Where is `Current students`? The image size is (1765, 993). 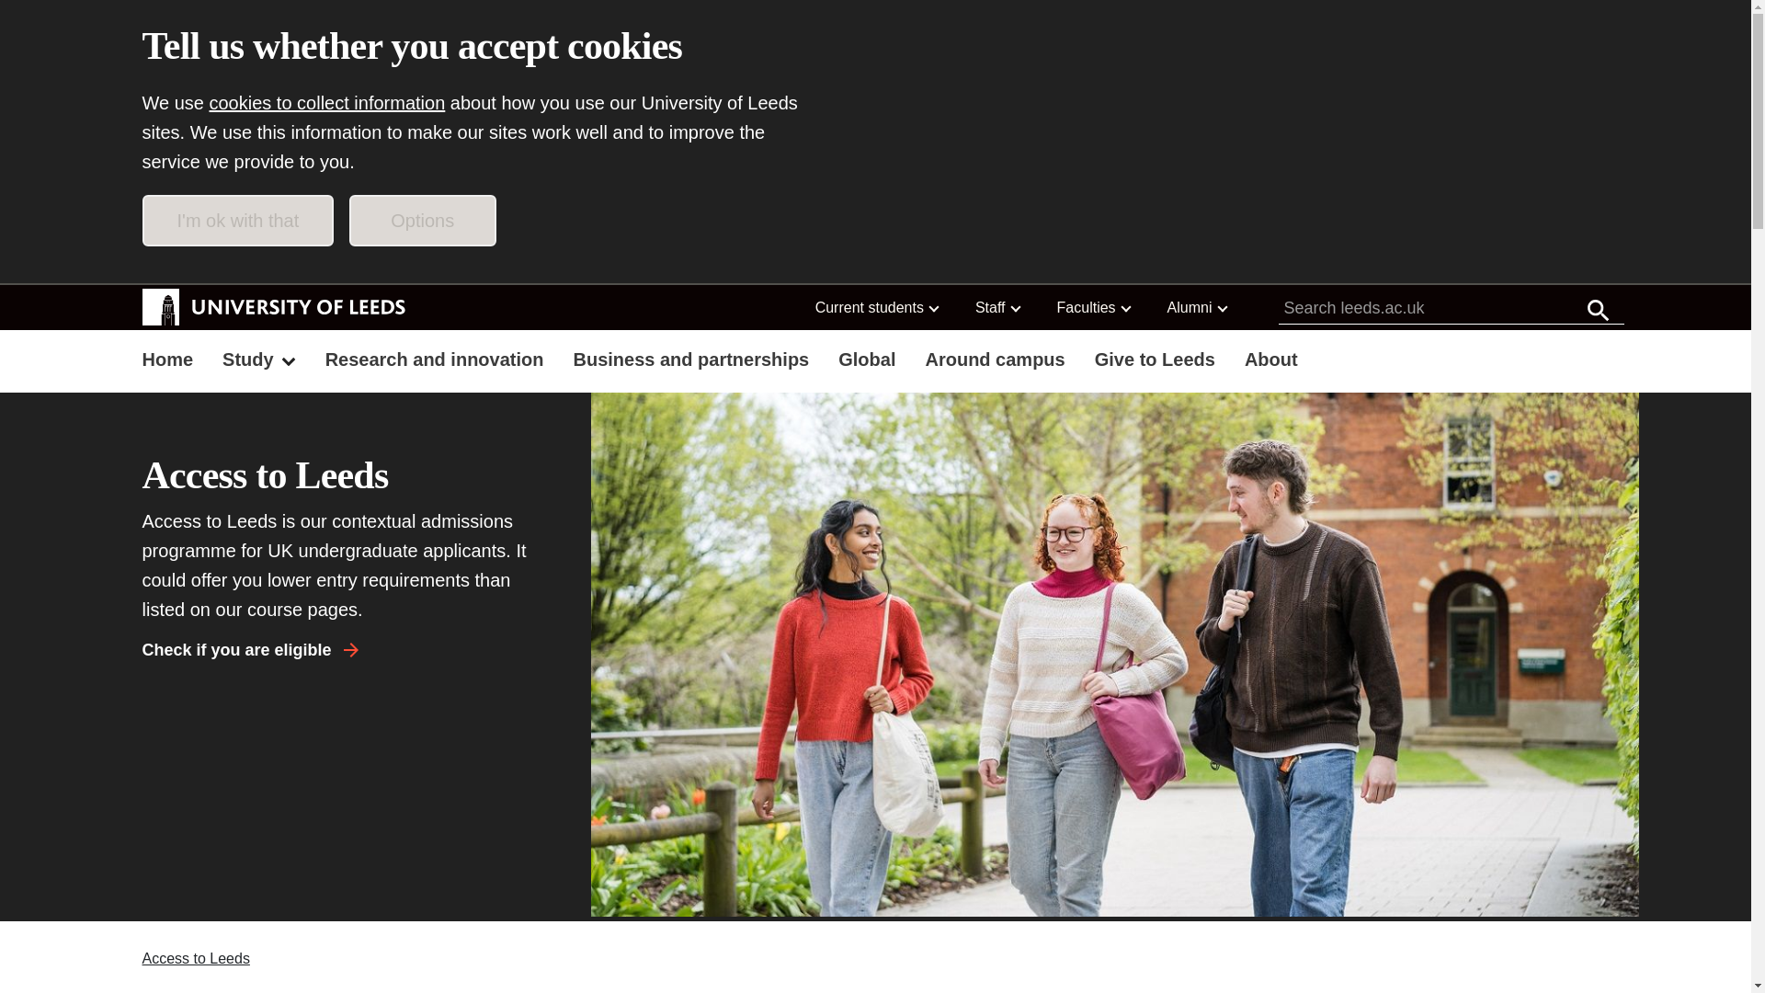 Current students is located at coordinates (877, 307).